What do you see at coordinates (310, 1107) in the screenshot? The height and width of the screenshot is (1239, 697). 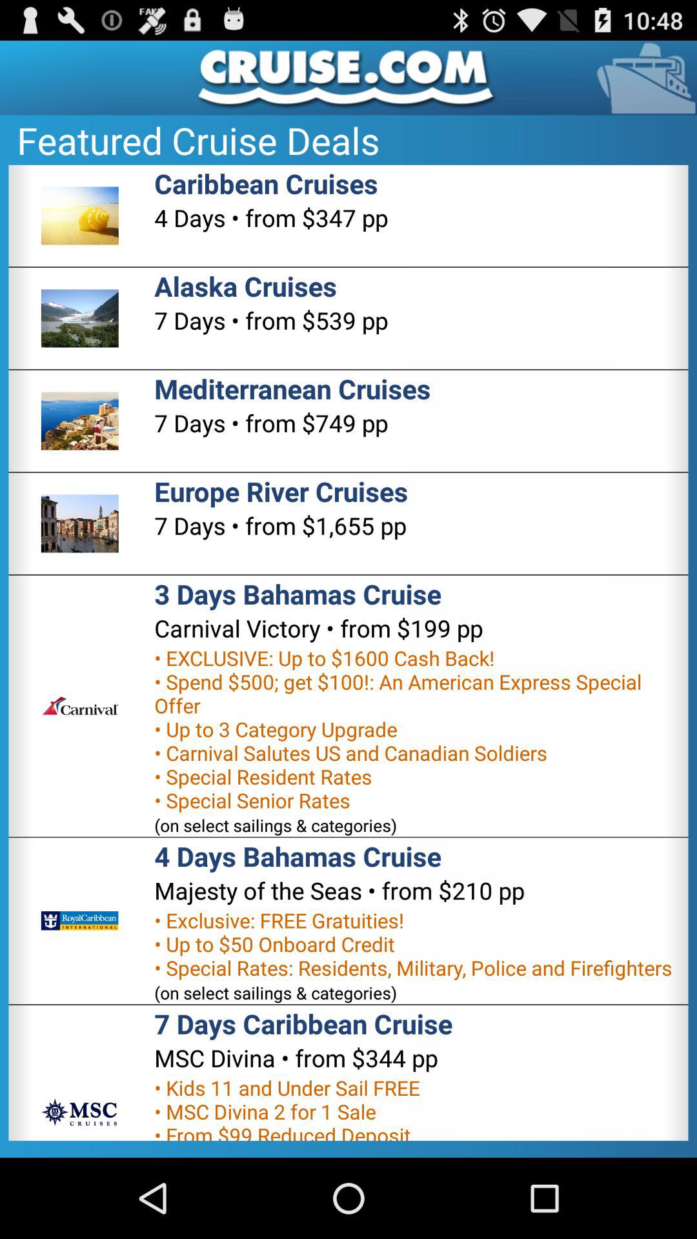 I see `select the app below the msc divina from icon` at bounding box center [310, 1107].